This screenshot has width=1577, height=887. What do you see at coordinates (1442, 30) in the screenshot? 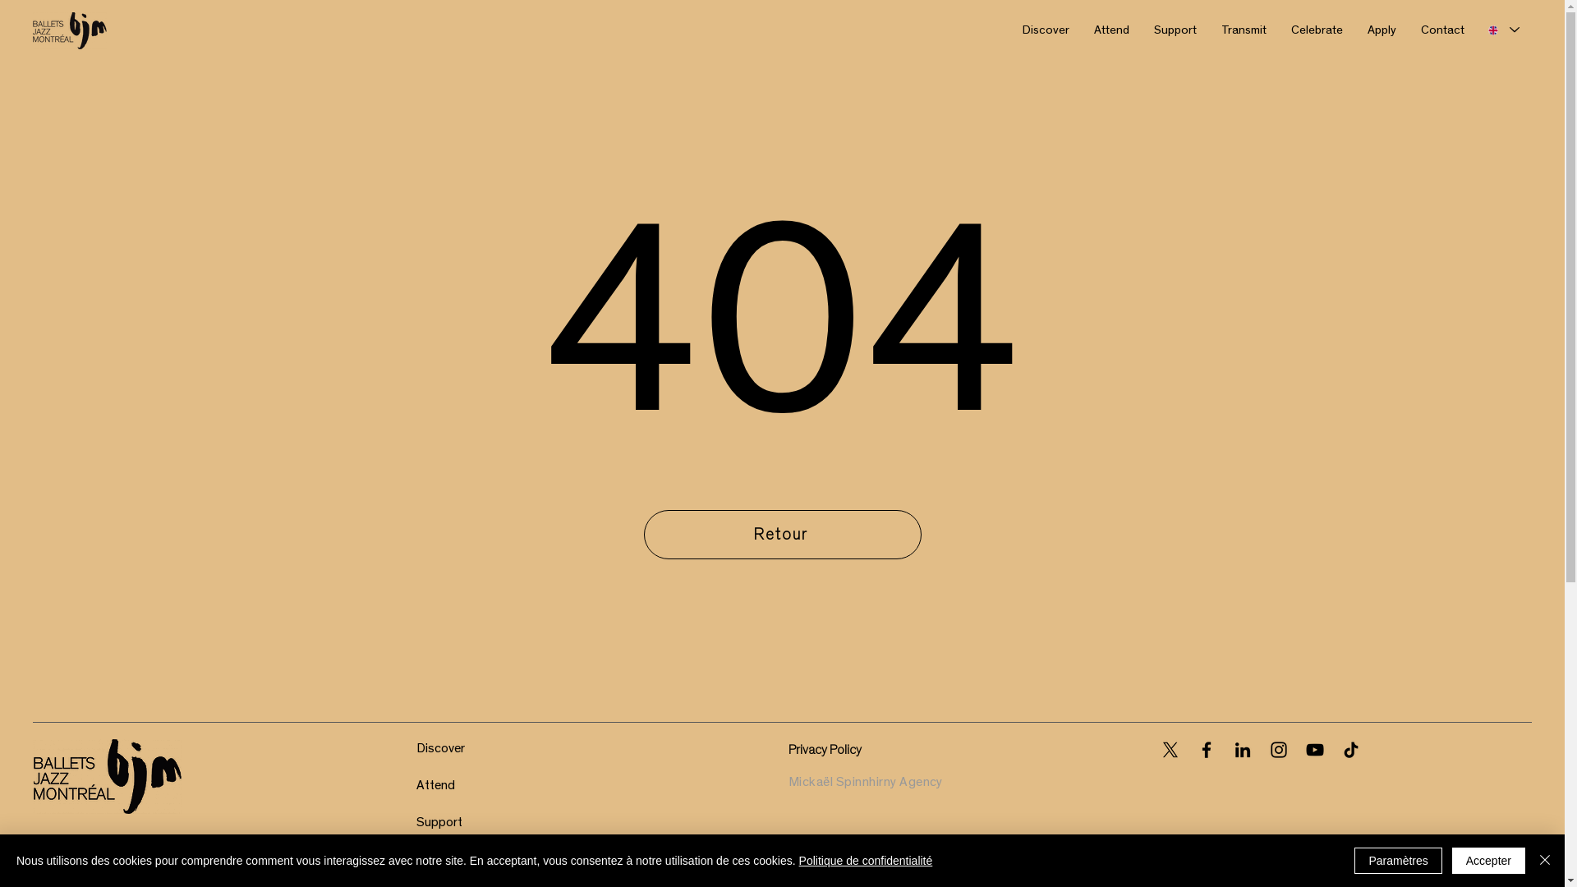
I see `Contact` at bounding box center [1442, 30].